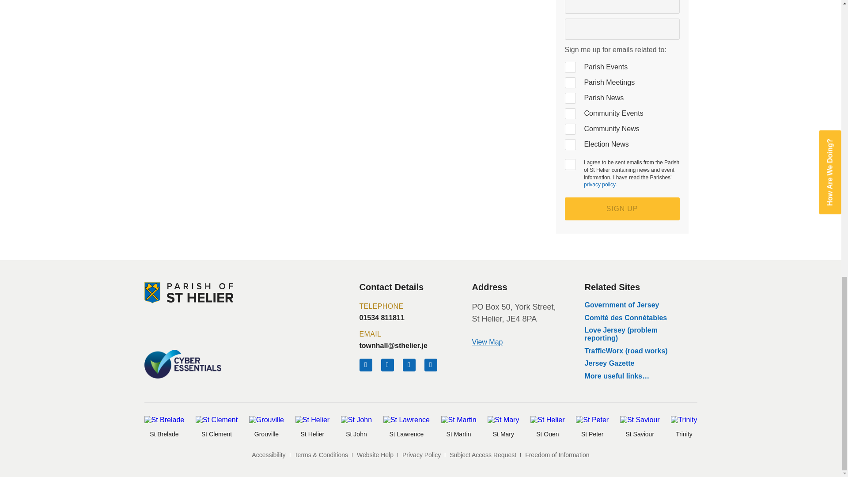 The height and width of the screenshot is (477, 848). Describe the element at coordinates (622, 208) in the screenshot. I see `SIGN UP` at that location.